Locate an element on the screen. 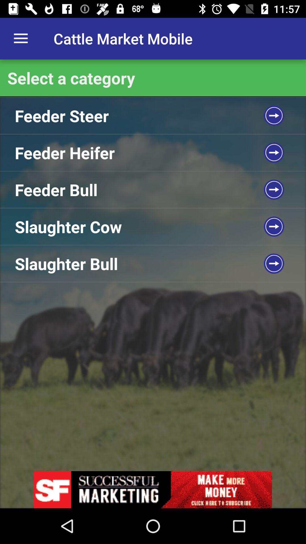  details about advertisement is located at coordinates (153, 490).